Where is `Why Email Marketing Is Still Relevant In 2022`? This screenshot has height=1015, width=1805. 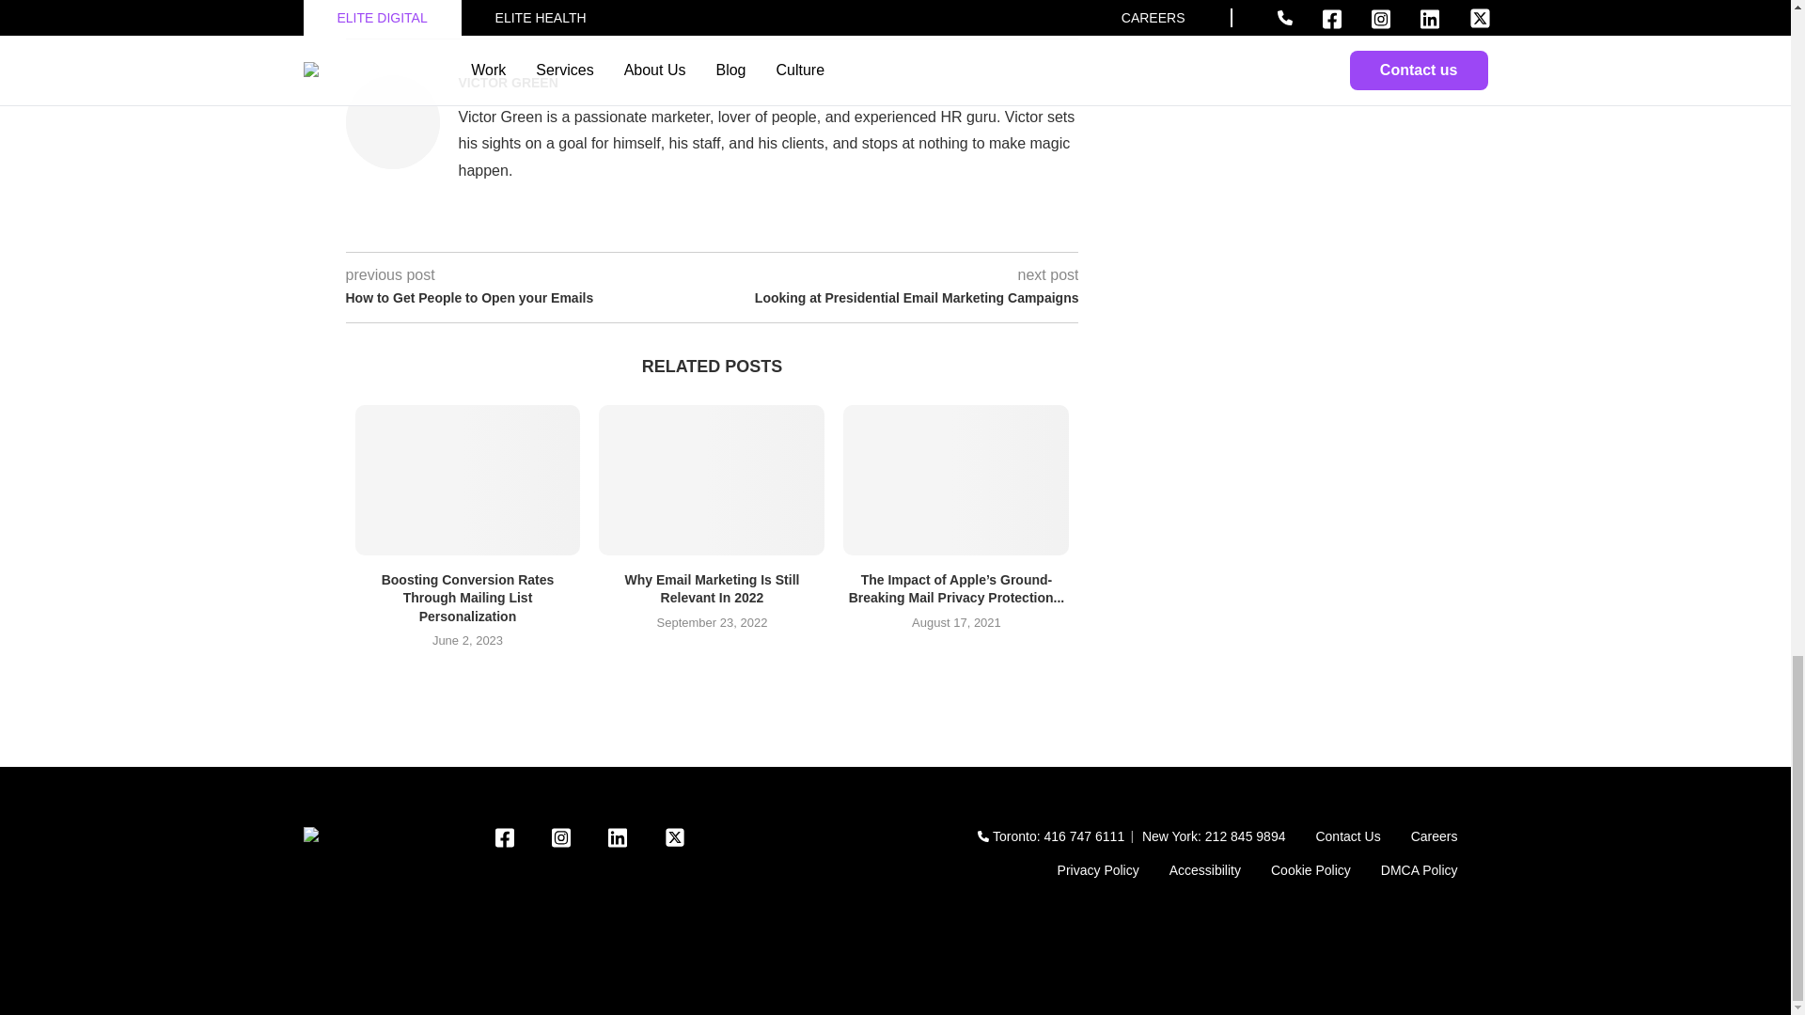 Why Email Marketing Is Still Relevant In 2022 is located at coordinates (712, 479).